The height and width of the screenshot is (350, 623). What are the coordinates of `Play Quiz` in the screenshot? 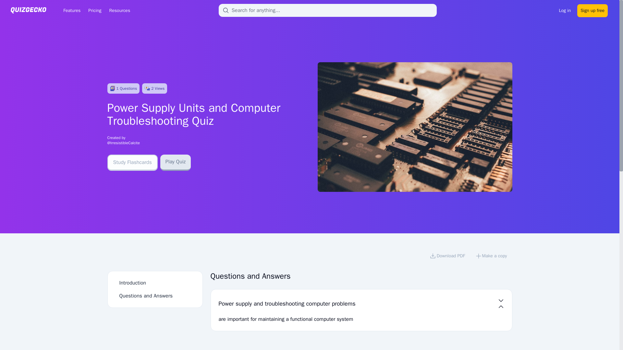 It's located at (176, 163).